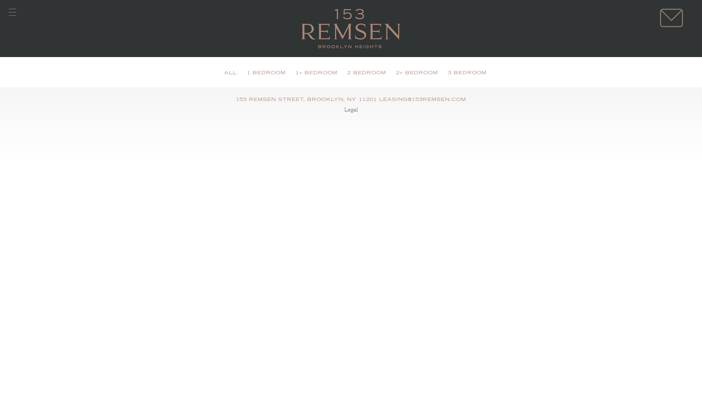  What do you see at coordinates (671, 18) in the screenshot?
I see `CONTACT` at bounding box center [671, 18].